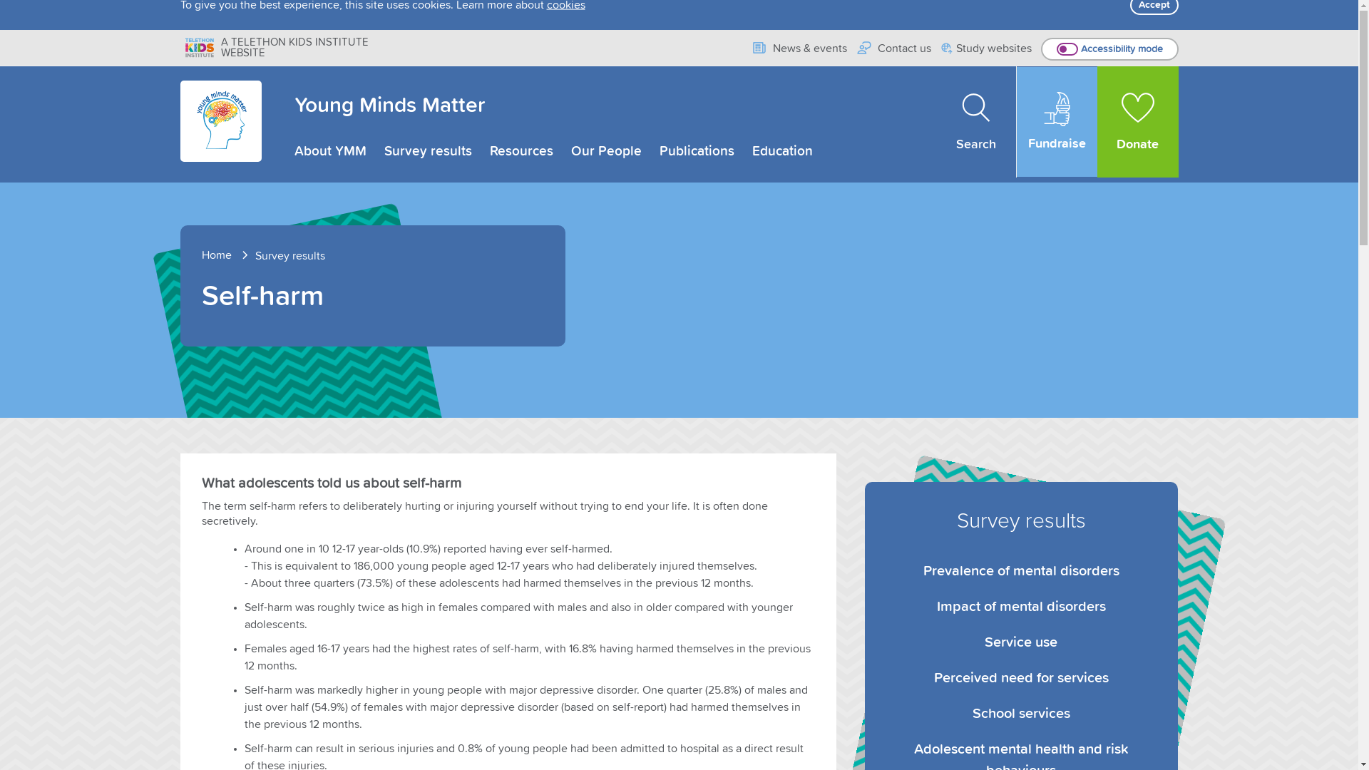 This screenshot has height=770, width=1369. Describe the element at coordinates (1057, 122) in the screenshot. I see `Fundraise` at that location.